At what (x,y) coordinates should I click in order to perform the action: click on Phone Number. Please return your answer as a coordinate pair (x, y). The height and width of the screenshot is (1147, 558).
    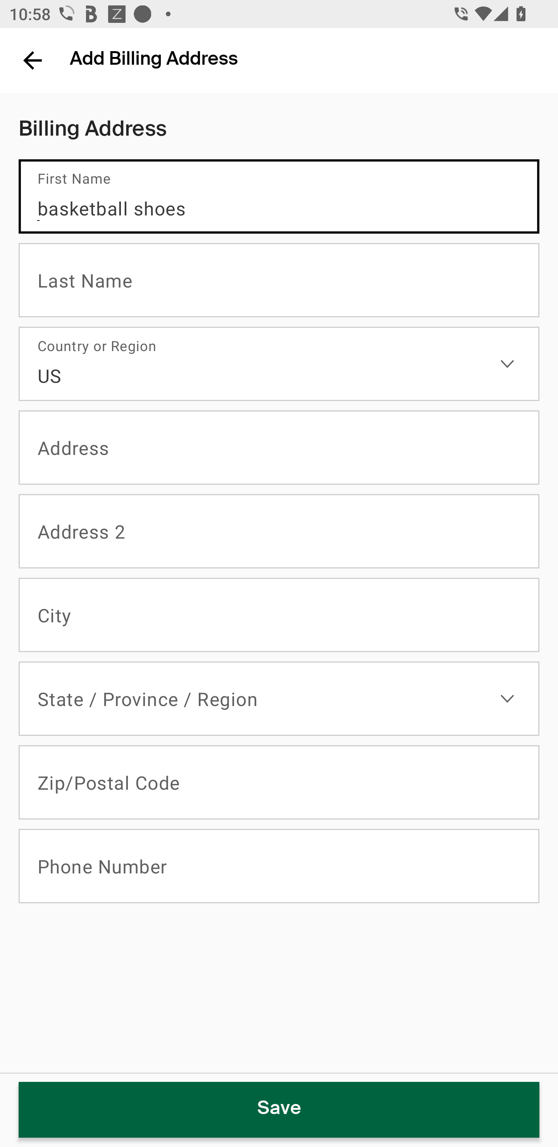
    Looking at the image, I should click on (279, 866).